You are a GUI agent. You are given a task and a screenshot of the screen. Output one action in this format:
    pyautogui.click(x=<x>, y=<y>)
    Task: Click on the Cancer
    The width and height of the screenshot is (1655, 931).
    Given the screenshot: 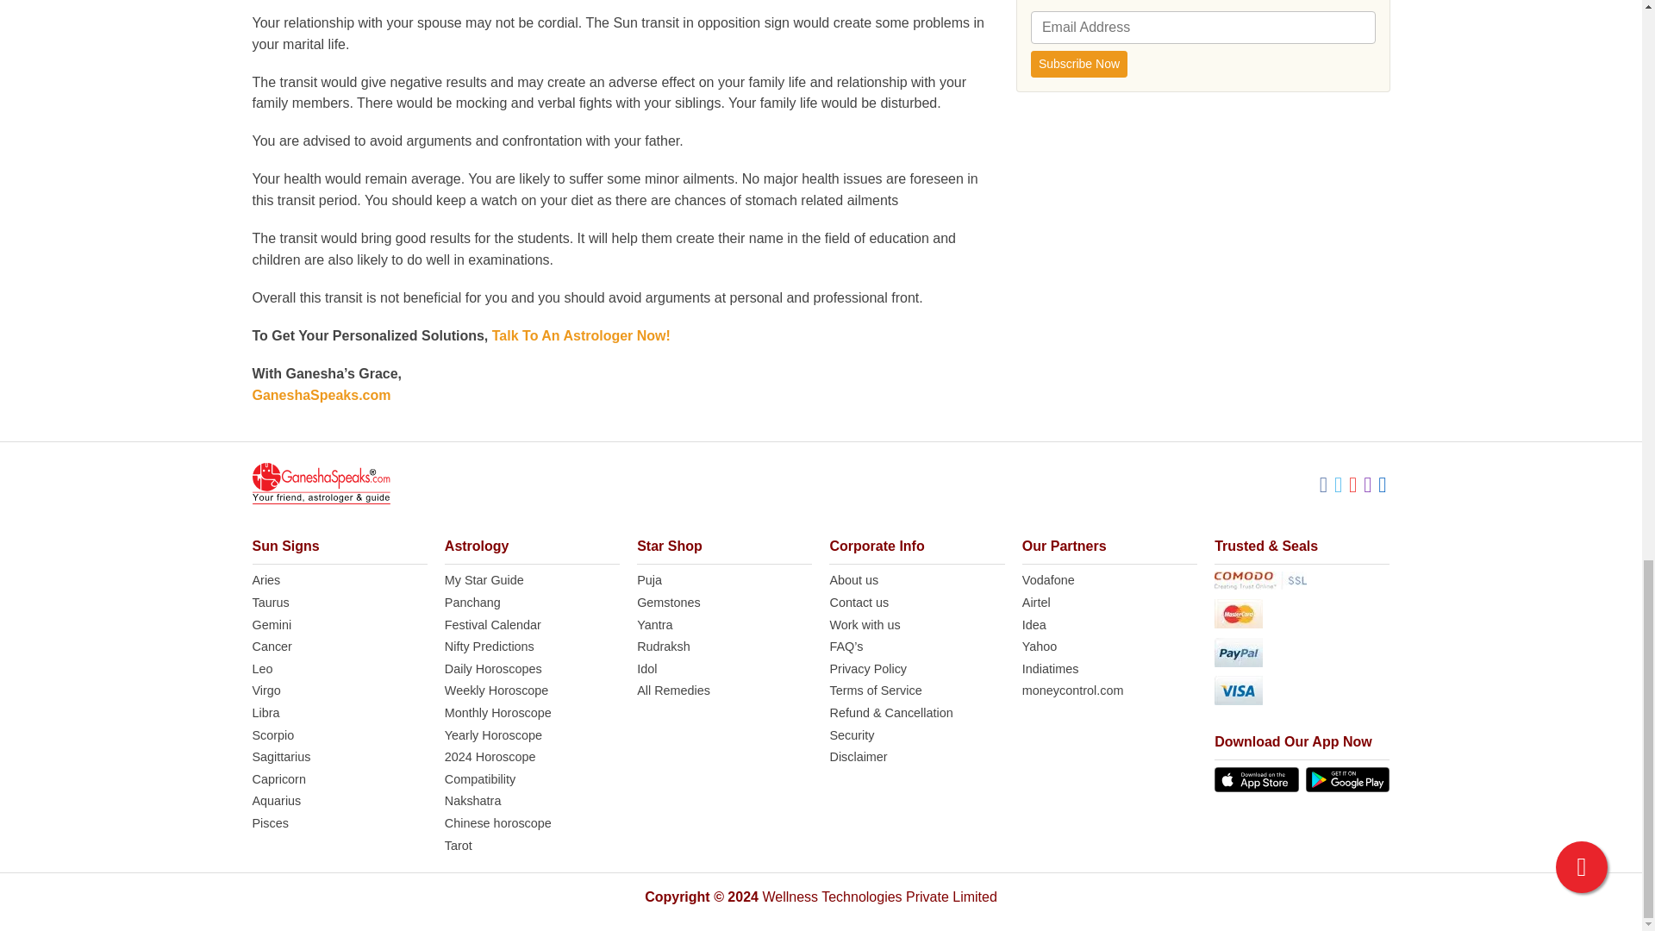 What is the action you would take?
    pyautogui.click(x=339, y=647)
    